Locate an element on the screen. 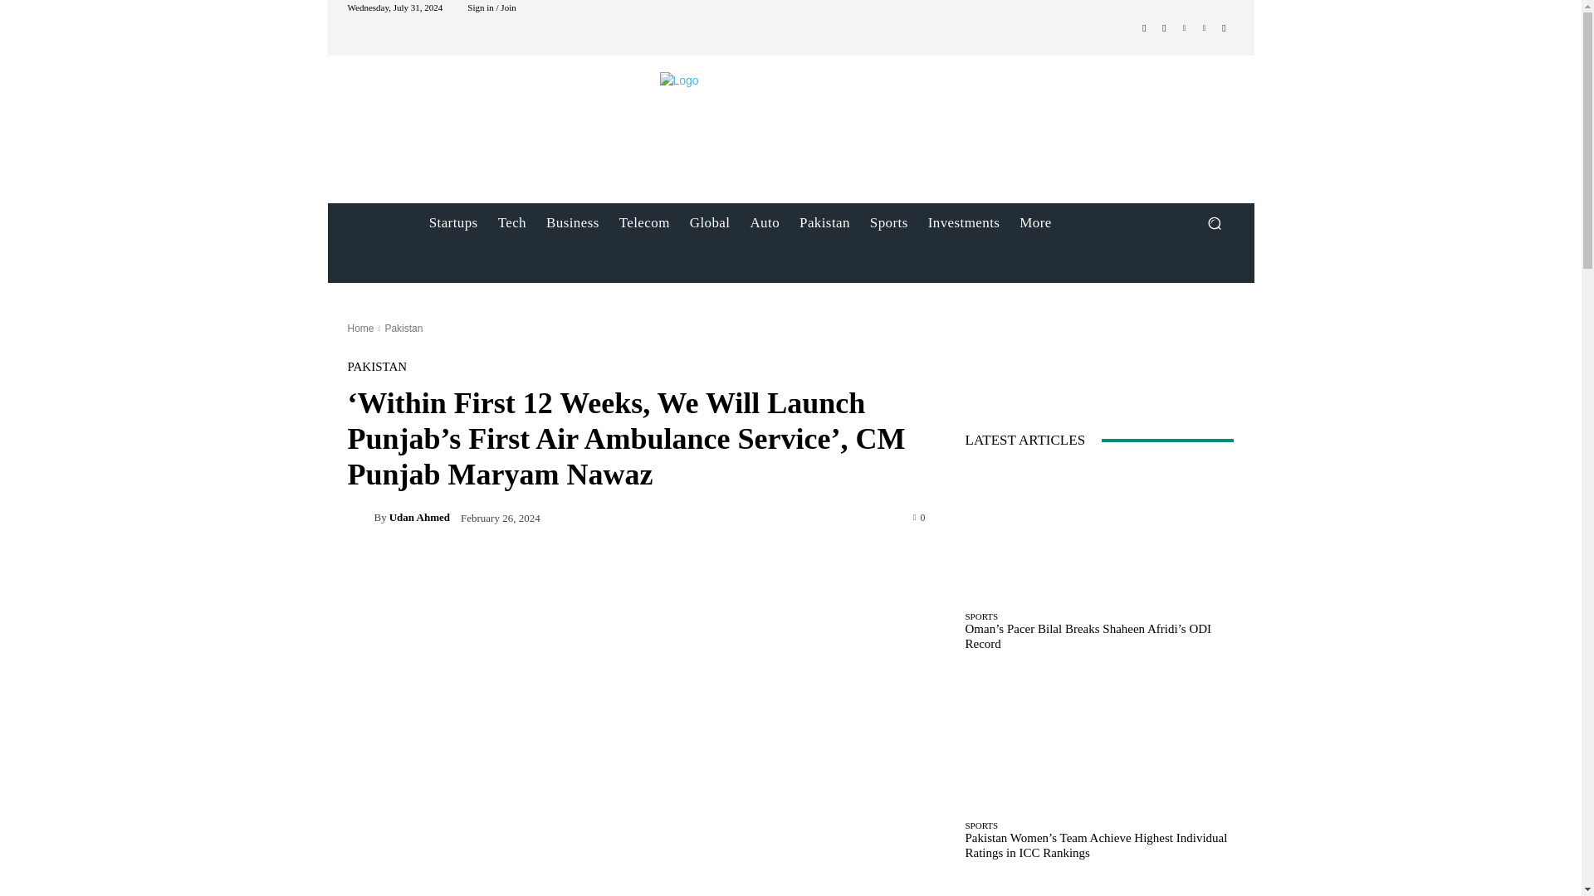 The width and height of the screenshot is (1594, 896). Vimeo is located at coordinates (1204, 28).